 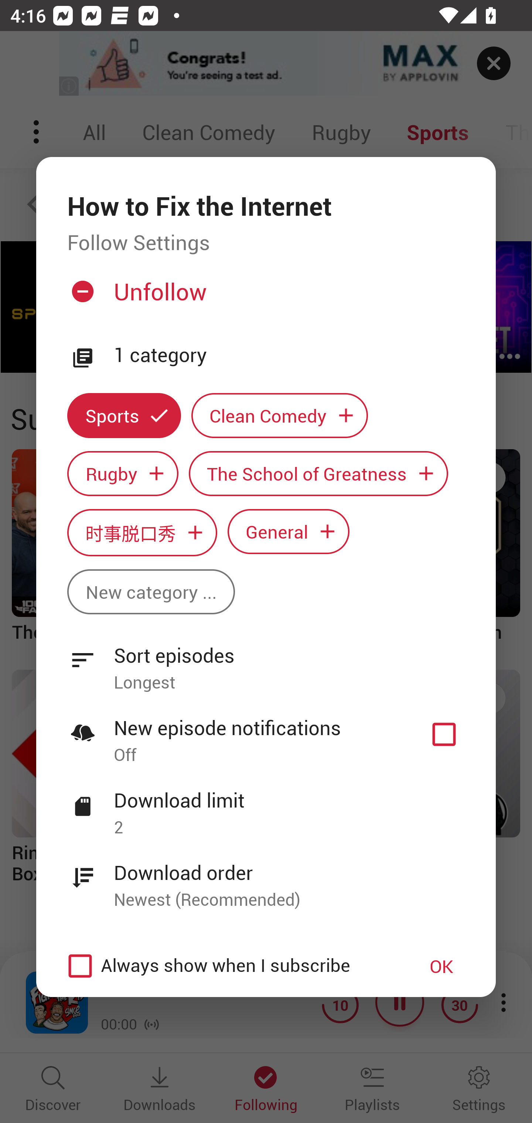 I want to click on OK, so click(x=441, y=966).